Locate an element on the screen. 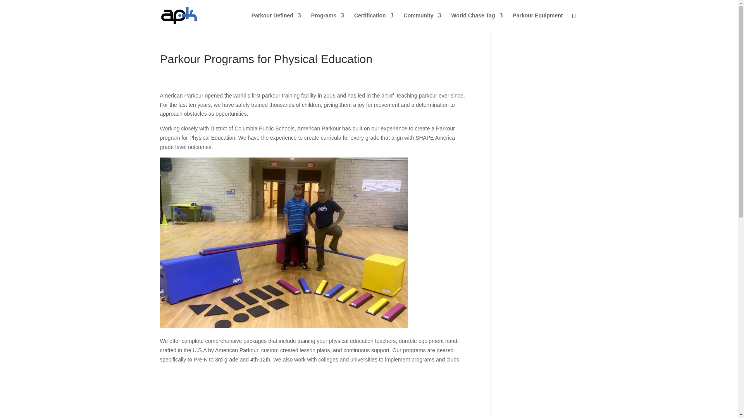 The width and height of the screenshot is (744, 418). Parkour Defined is located at coordinates (276, 22).